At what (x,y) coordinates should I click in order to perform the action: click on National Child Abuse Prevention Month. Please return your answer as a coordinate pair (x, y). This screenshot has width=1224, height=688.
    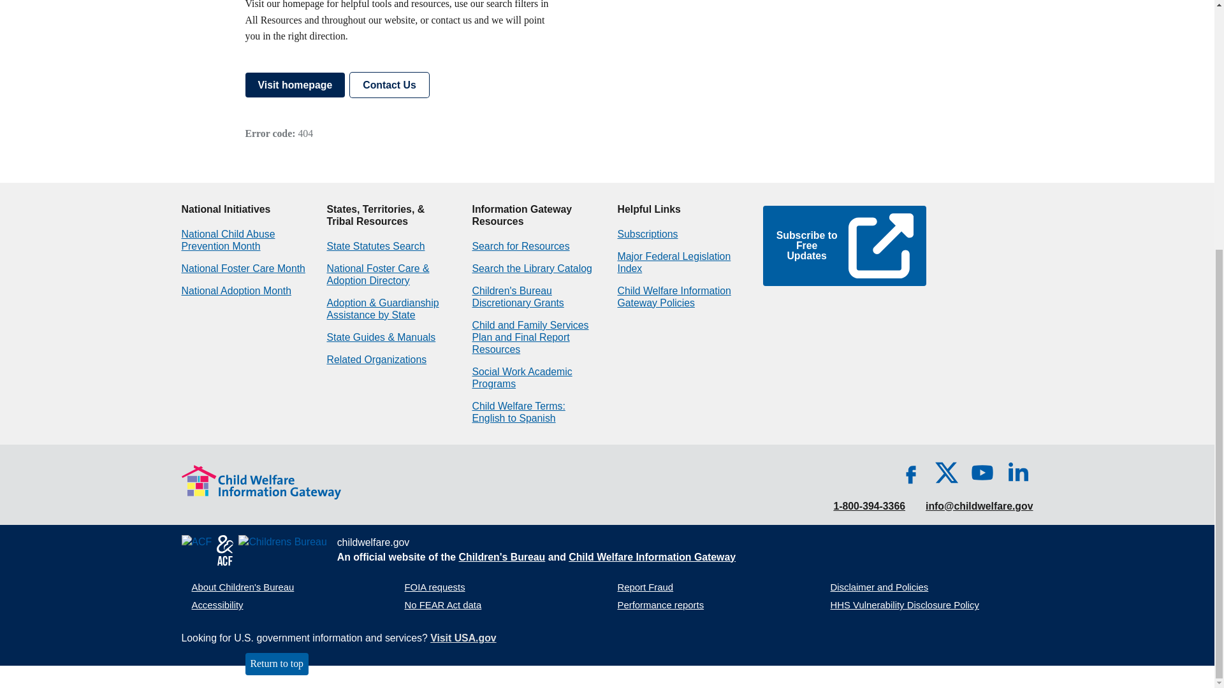
    Looking at the image, I should click on (228, 240).